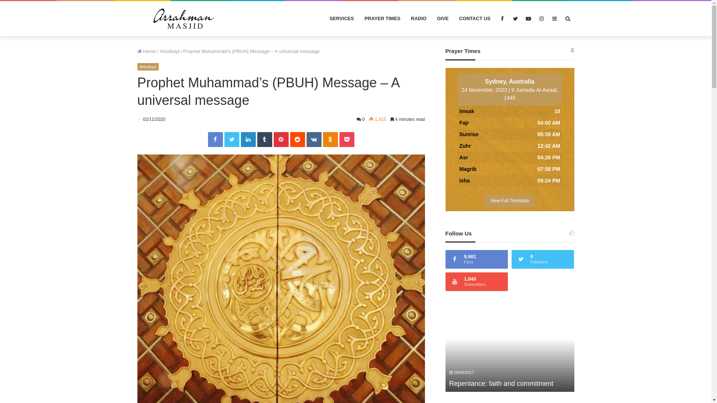  Describe the element at coordinates (391, 351) in the screenshot. I see `Parents in their interaction with their children` at that location.